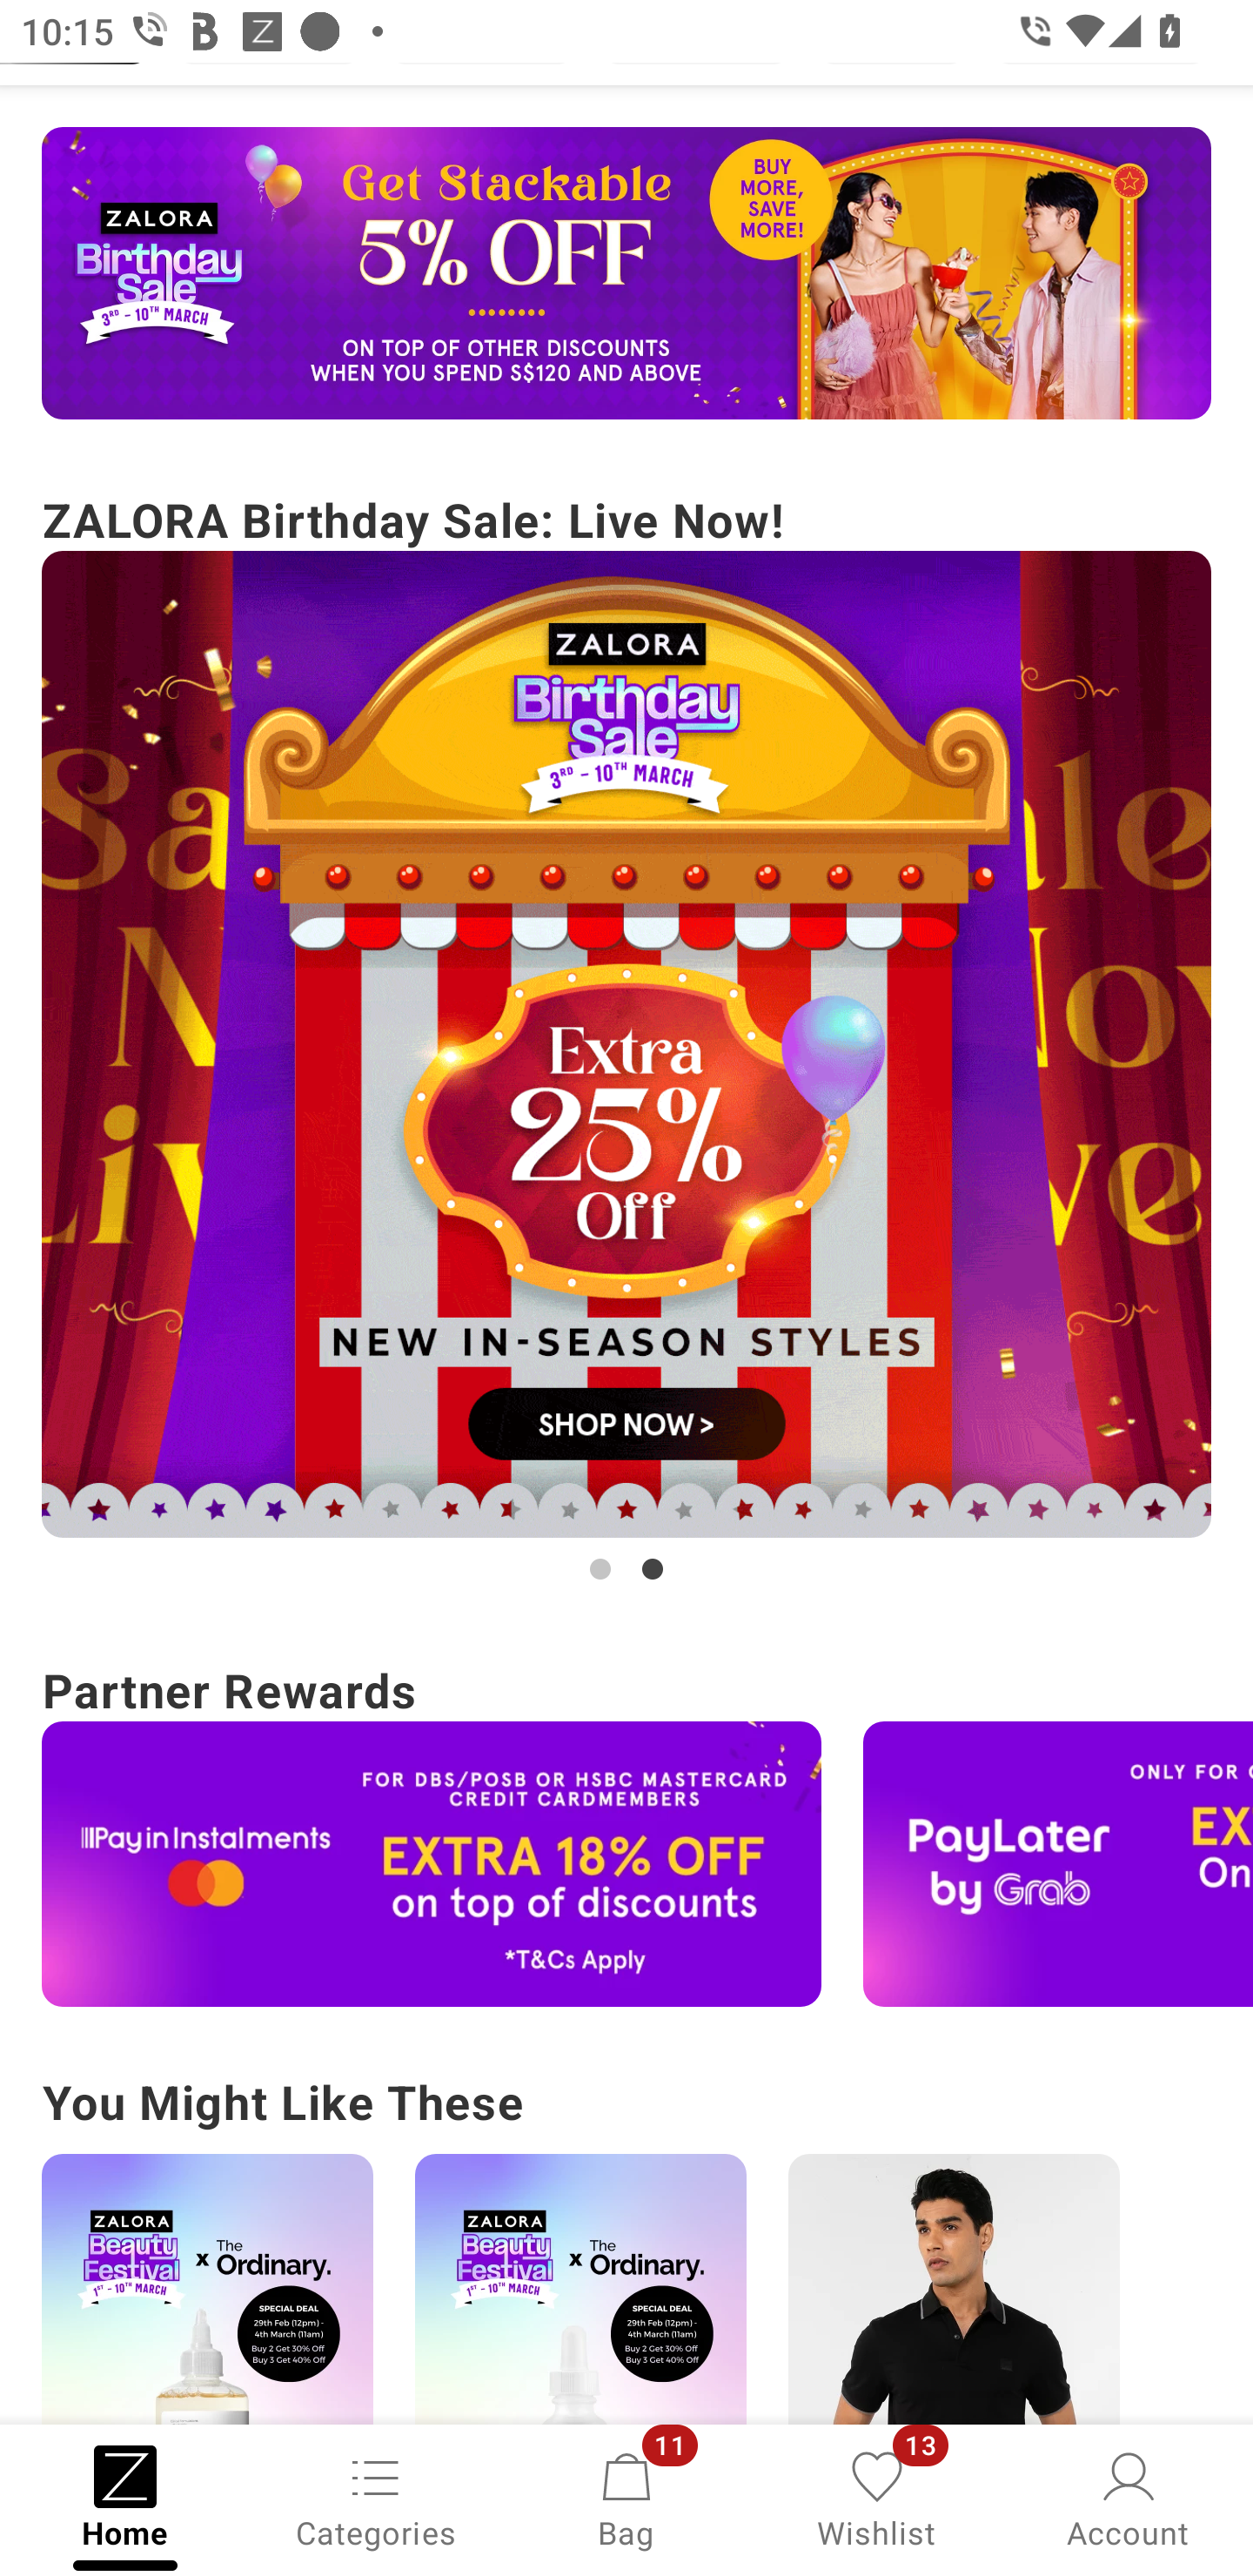  What do you see at coordinates (376, 2498) in the screenshot?
I see `Categories` at bounding box center [376, 2498].